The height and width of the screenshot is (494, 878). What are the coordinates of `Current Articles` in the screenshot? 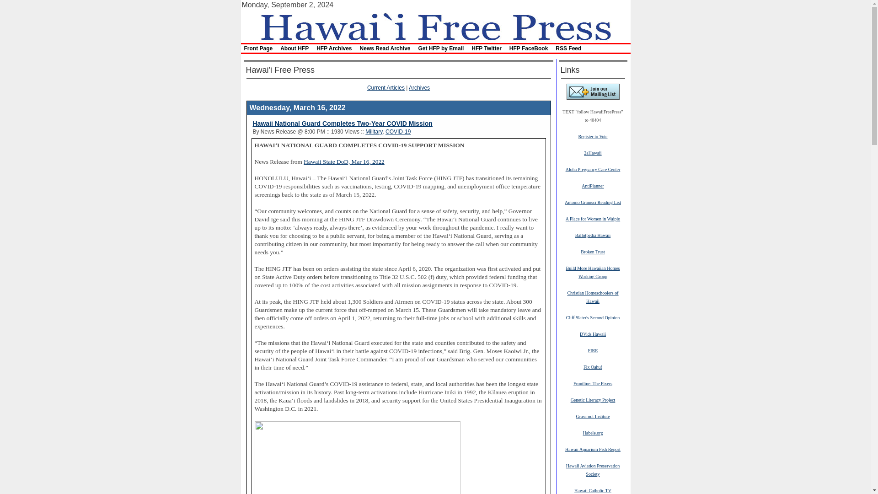 It's located at (386, 87).